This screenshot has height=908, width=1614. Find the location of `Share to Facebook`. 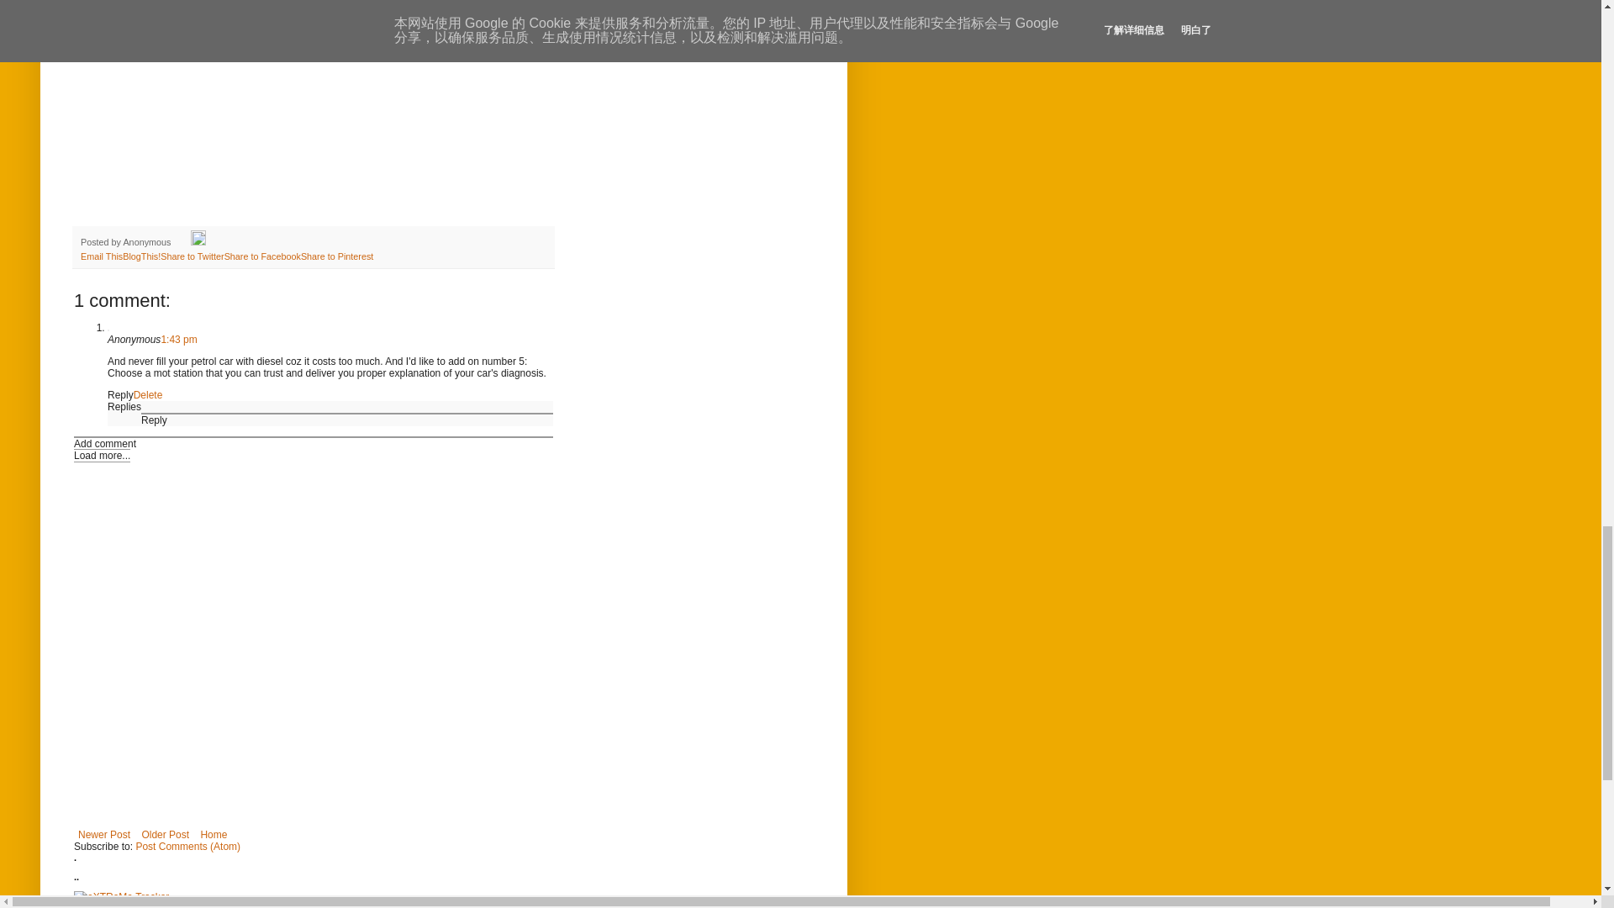

Share to Facebook is located at coordinates (262, 256).